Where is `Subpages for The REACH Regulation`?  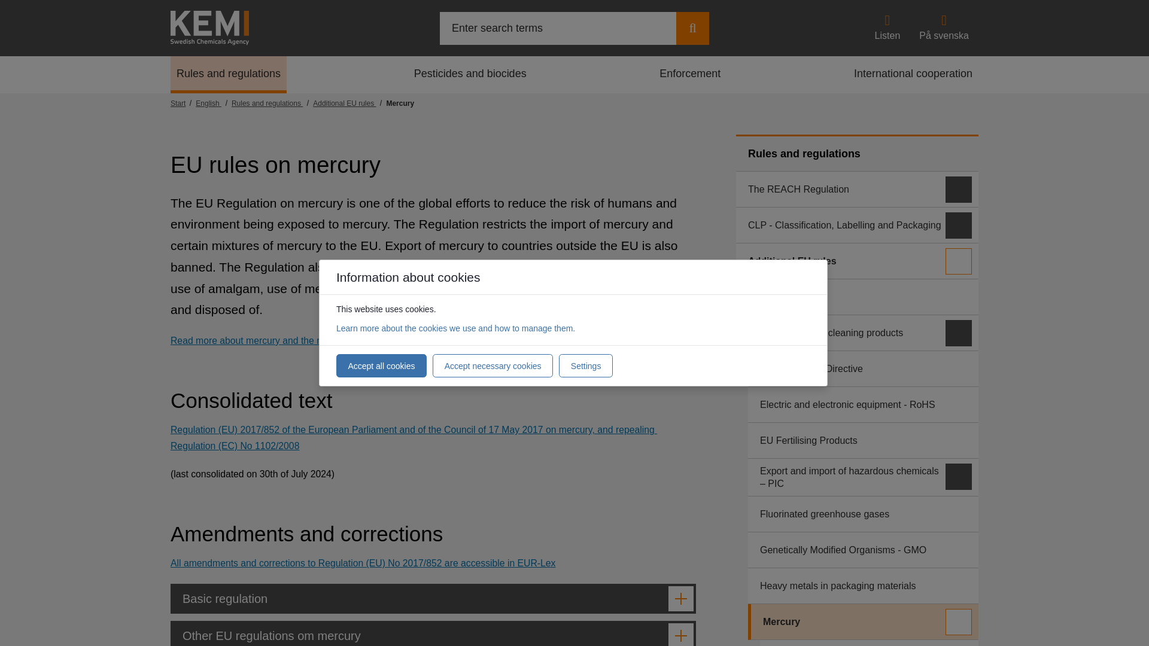
Subpages for The REACH Regulation is located at coordinates (959, 189).